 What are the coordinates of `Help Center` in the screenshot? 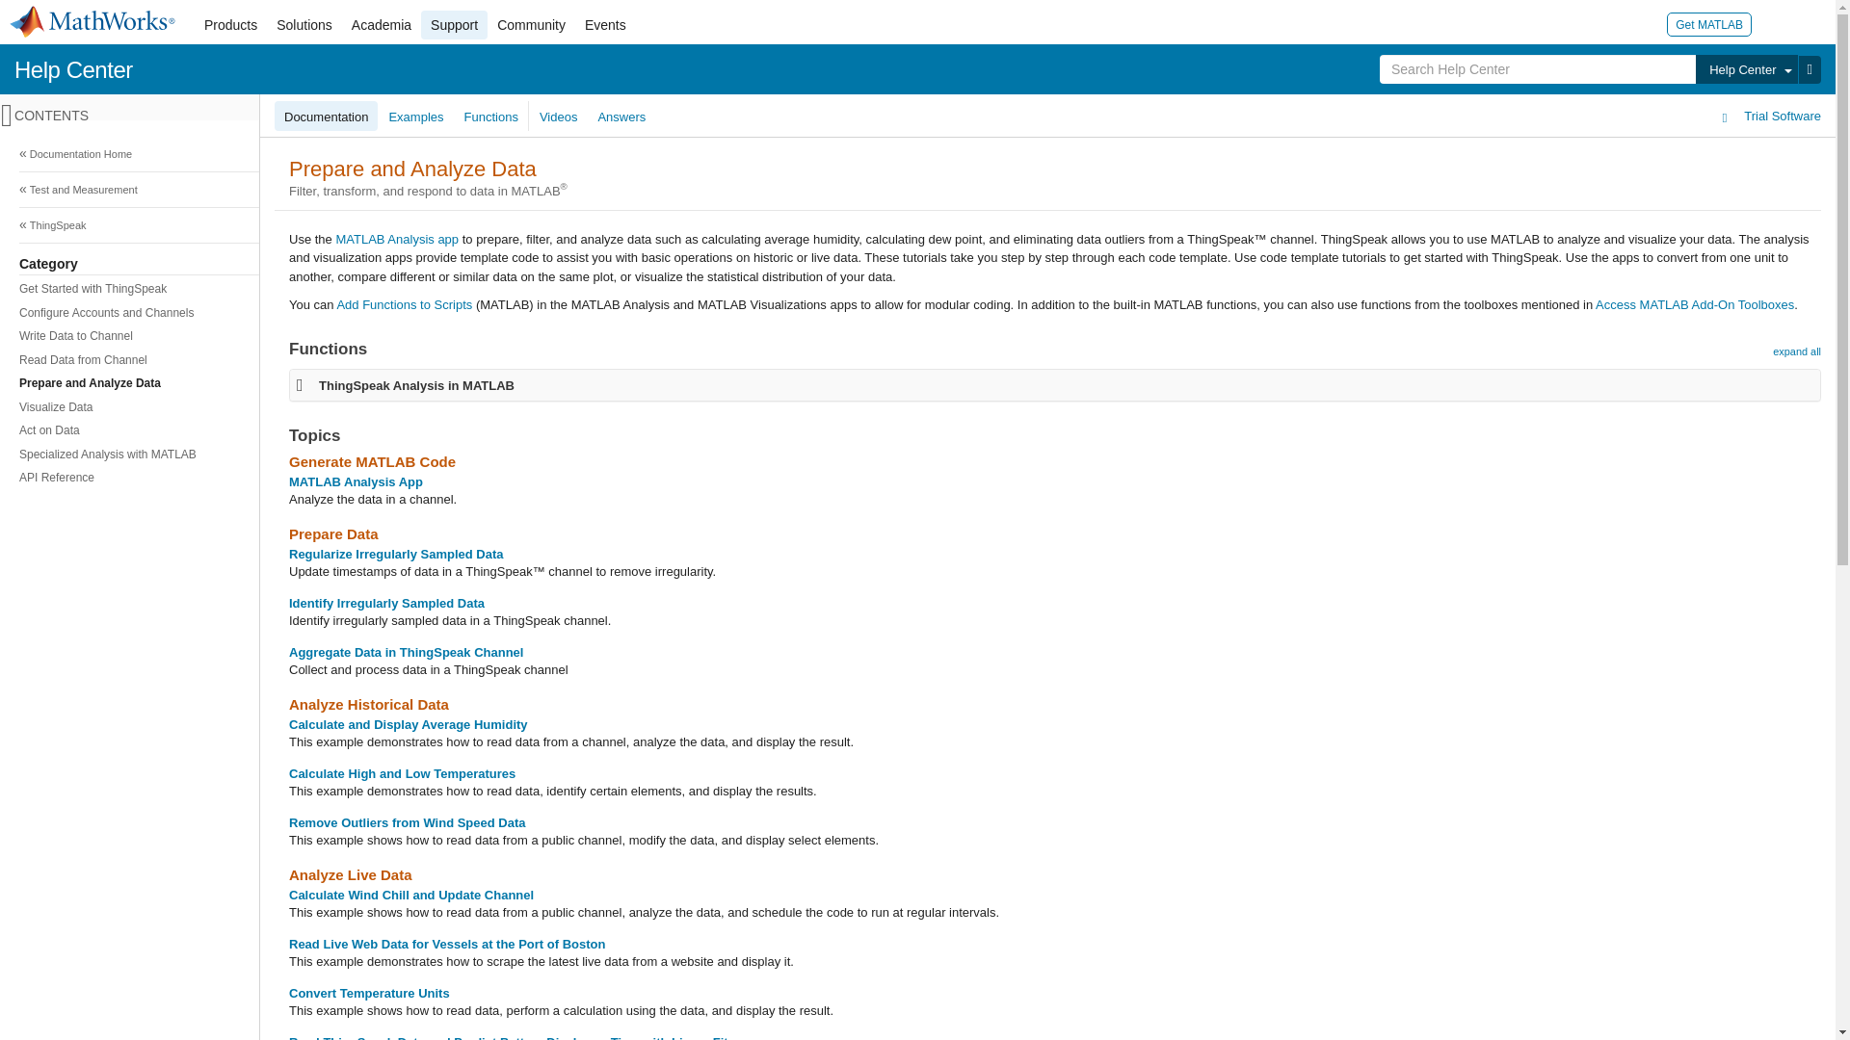 It's located at (73, 69).